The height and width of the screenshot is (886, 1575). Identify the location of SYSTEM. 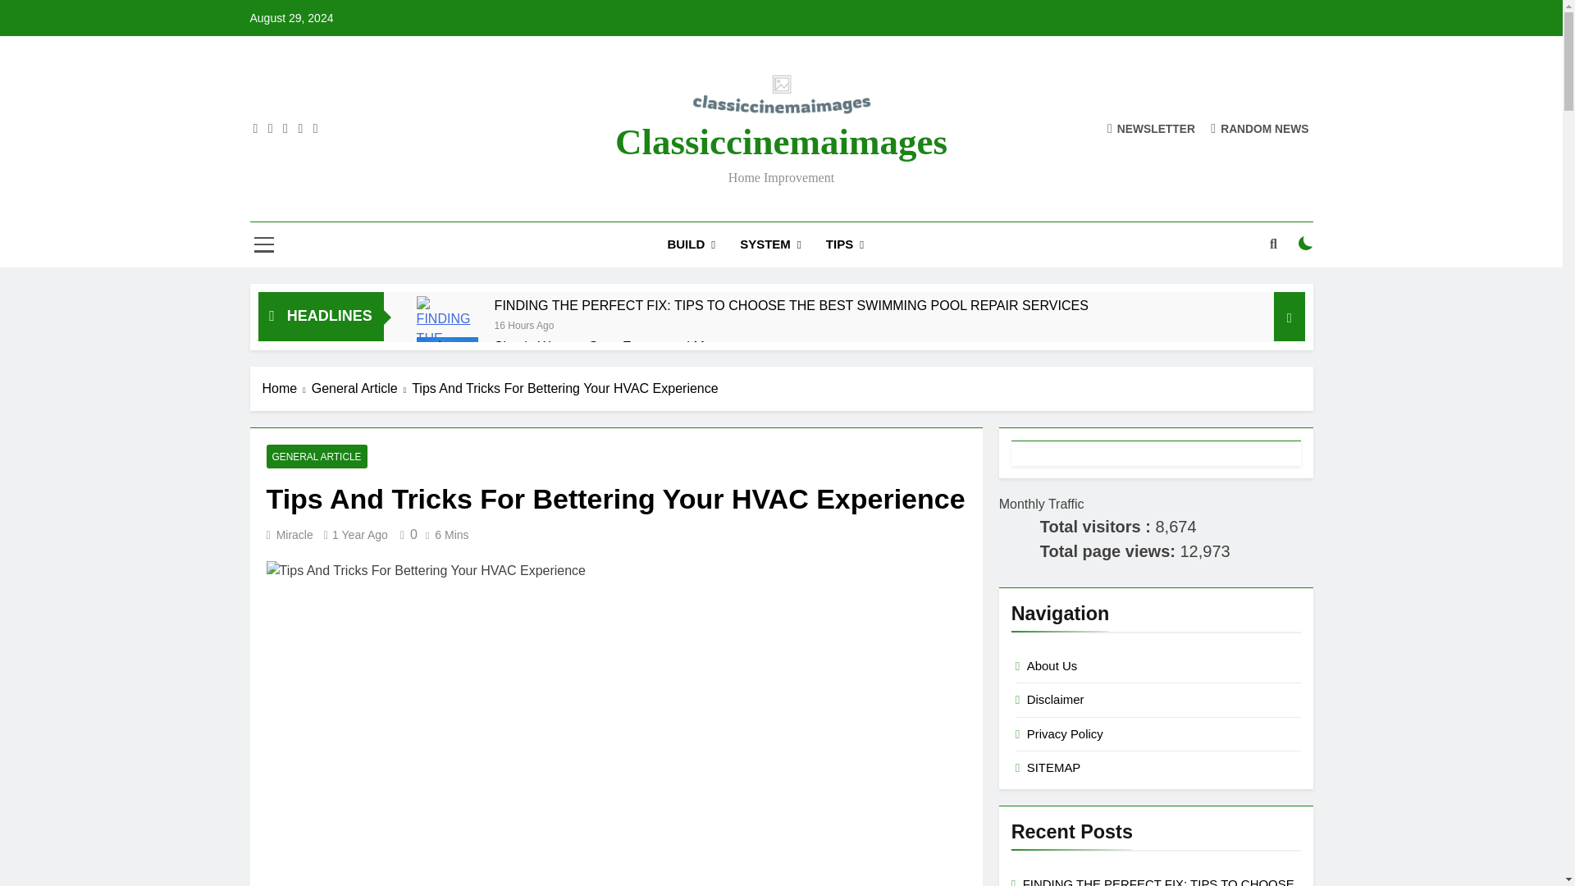
(771, 244).